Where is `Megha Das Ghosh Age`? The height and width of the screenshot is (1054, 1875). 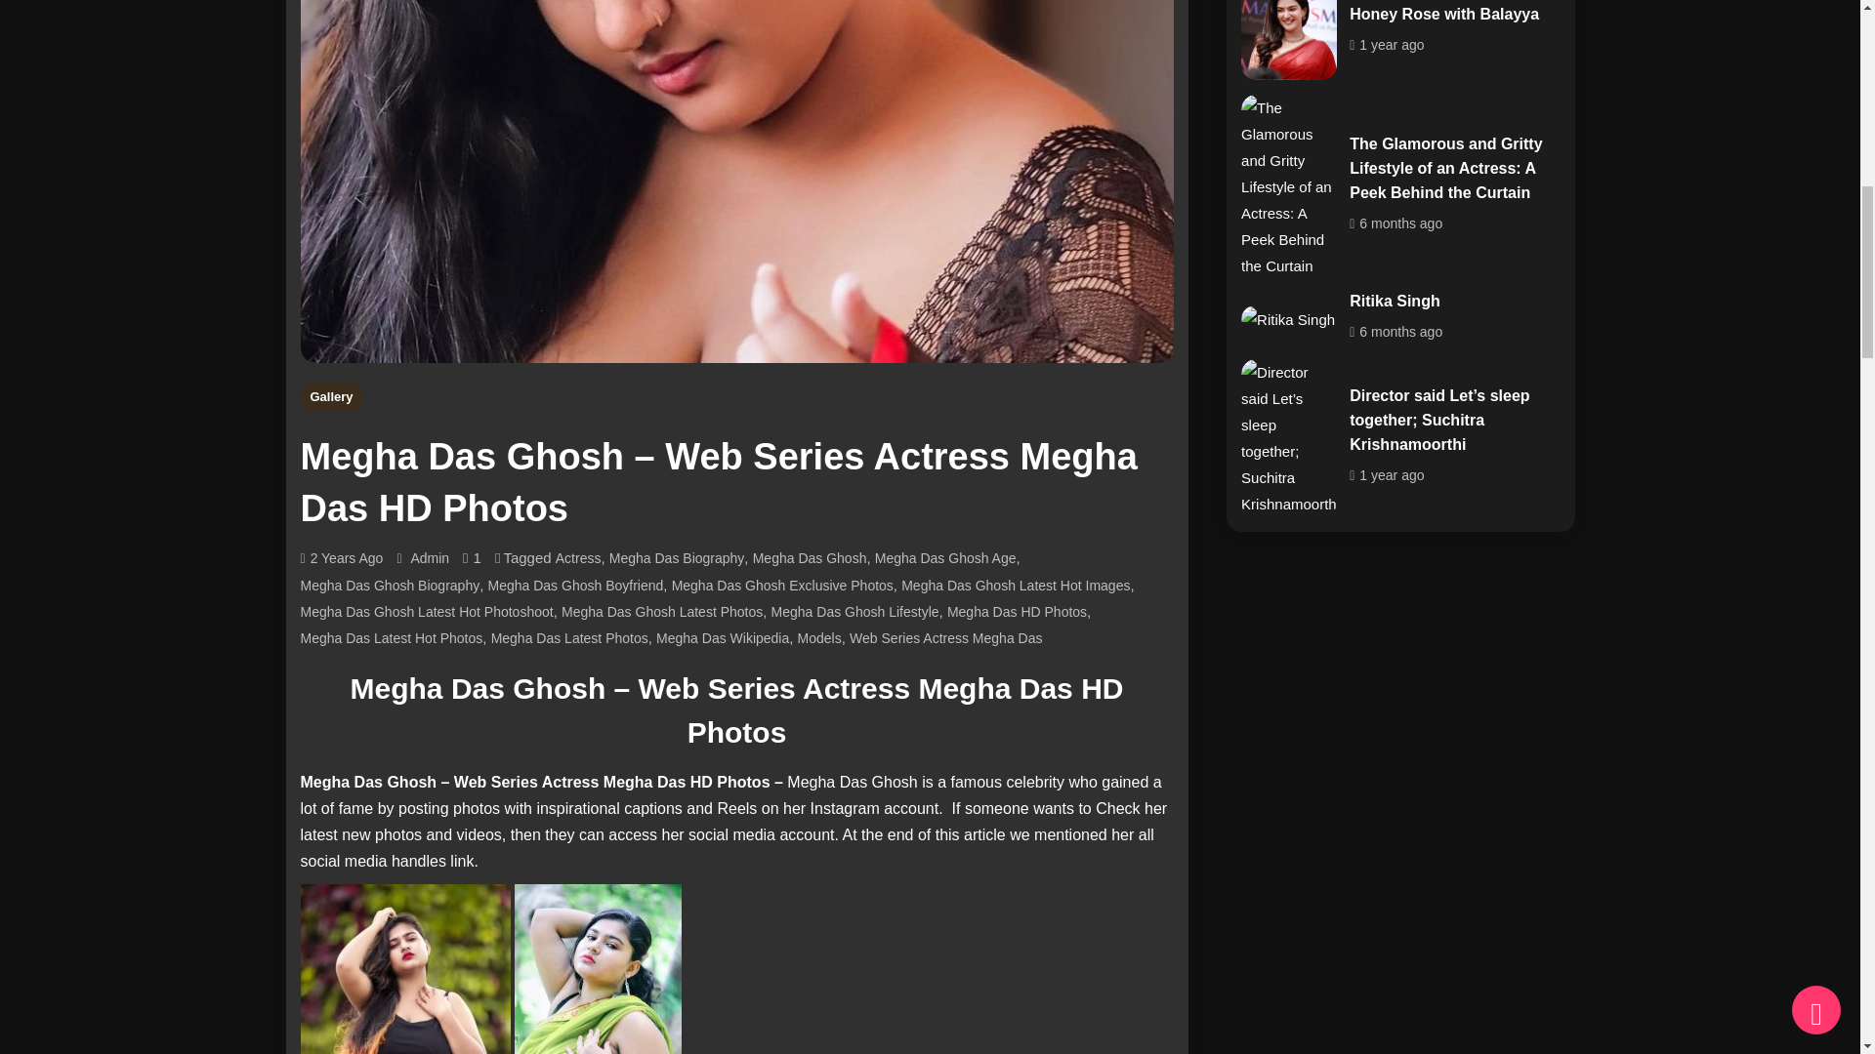 Megha Das Ghosh Age is located at coordinates (945, 558).